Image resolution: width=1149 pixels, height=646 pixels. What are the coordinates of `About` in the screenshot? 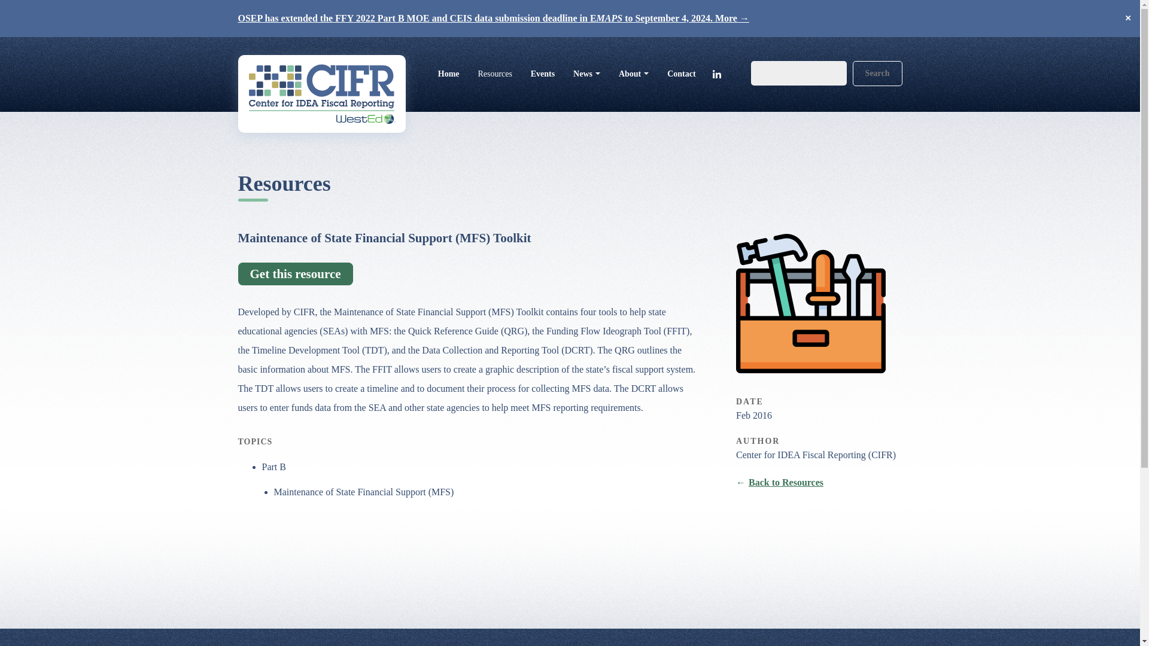 It's located at (633, 74).